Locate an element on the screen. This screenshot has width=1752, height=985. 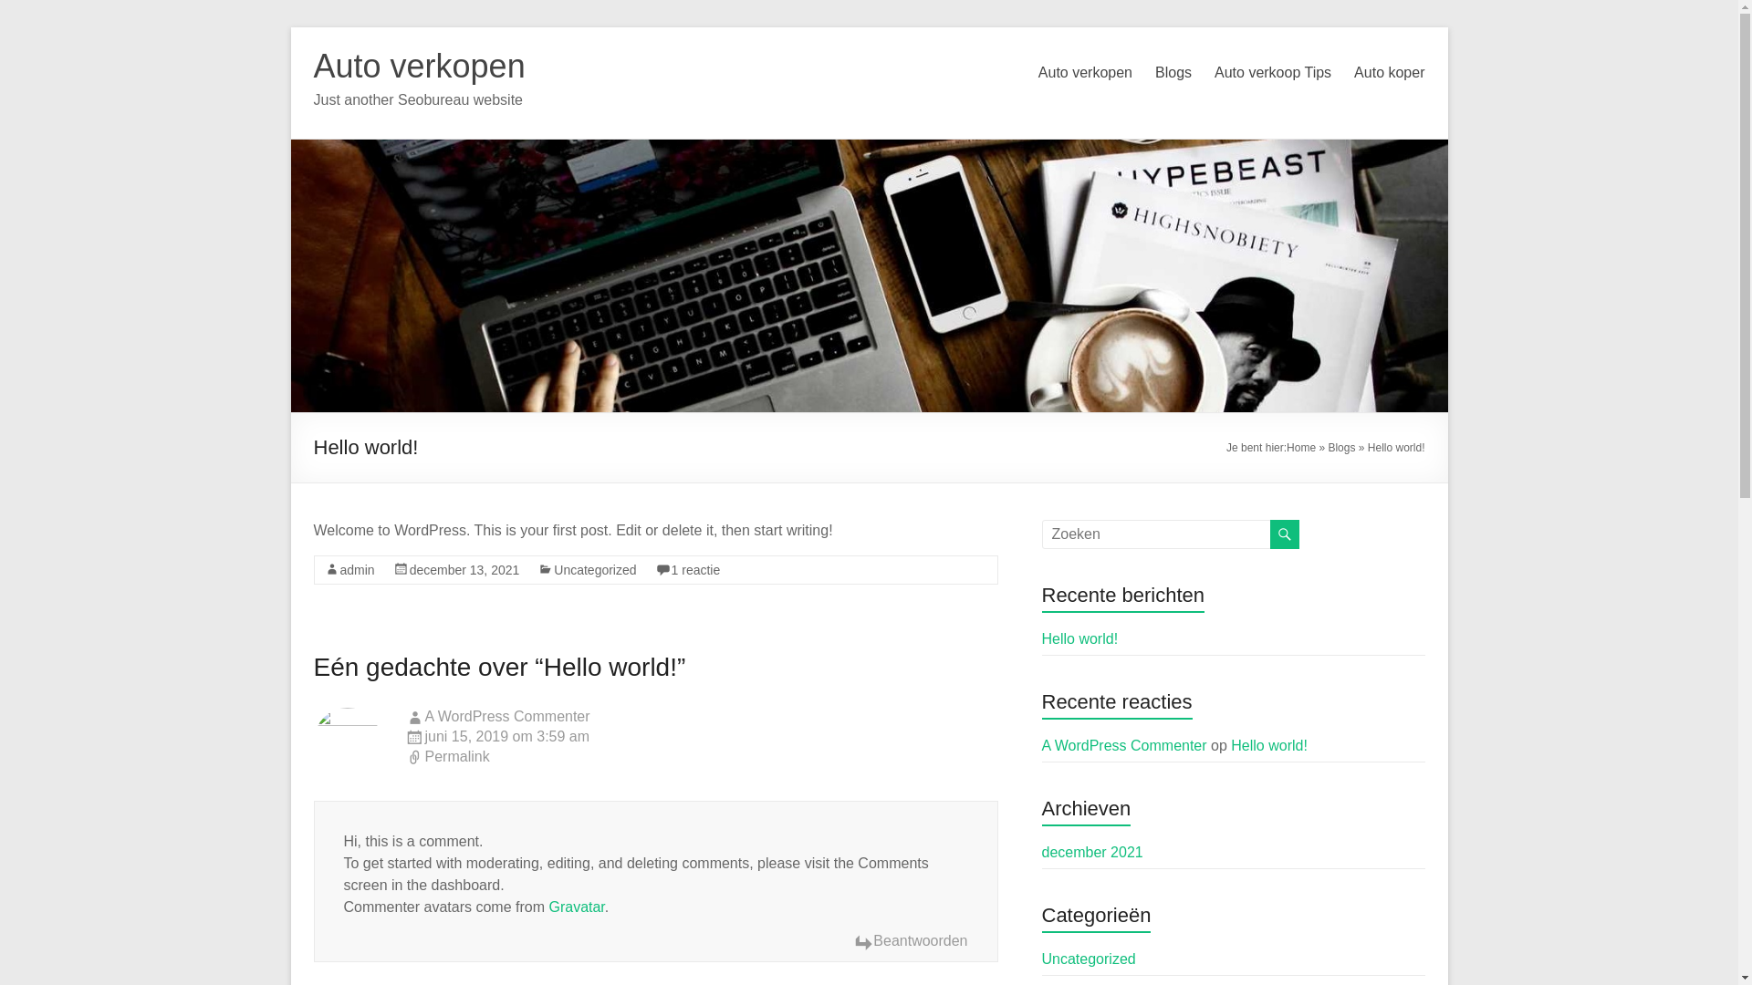
Beantwoorden is located at coordinates (911, 942).